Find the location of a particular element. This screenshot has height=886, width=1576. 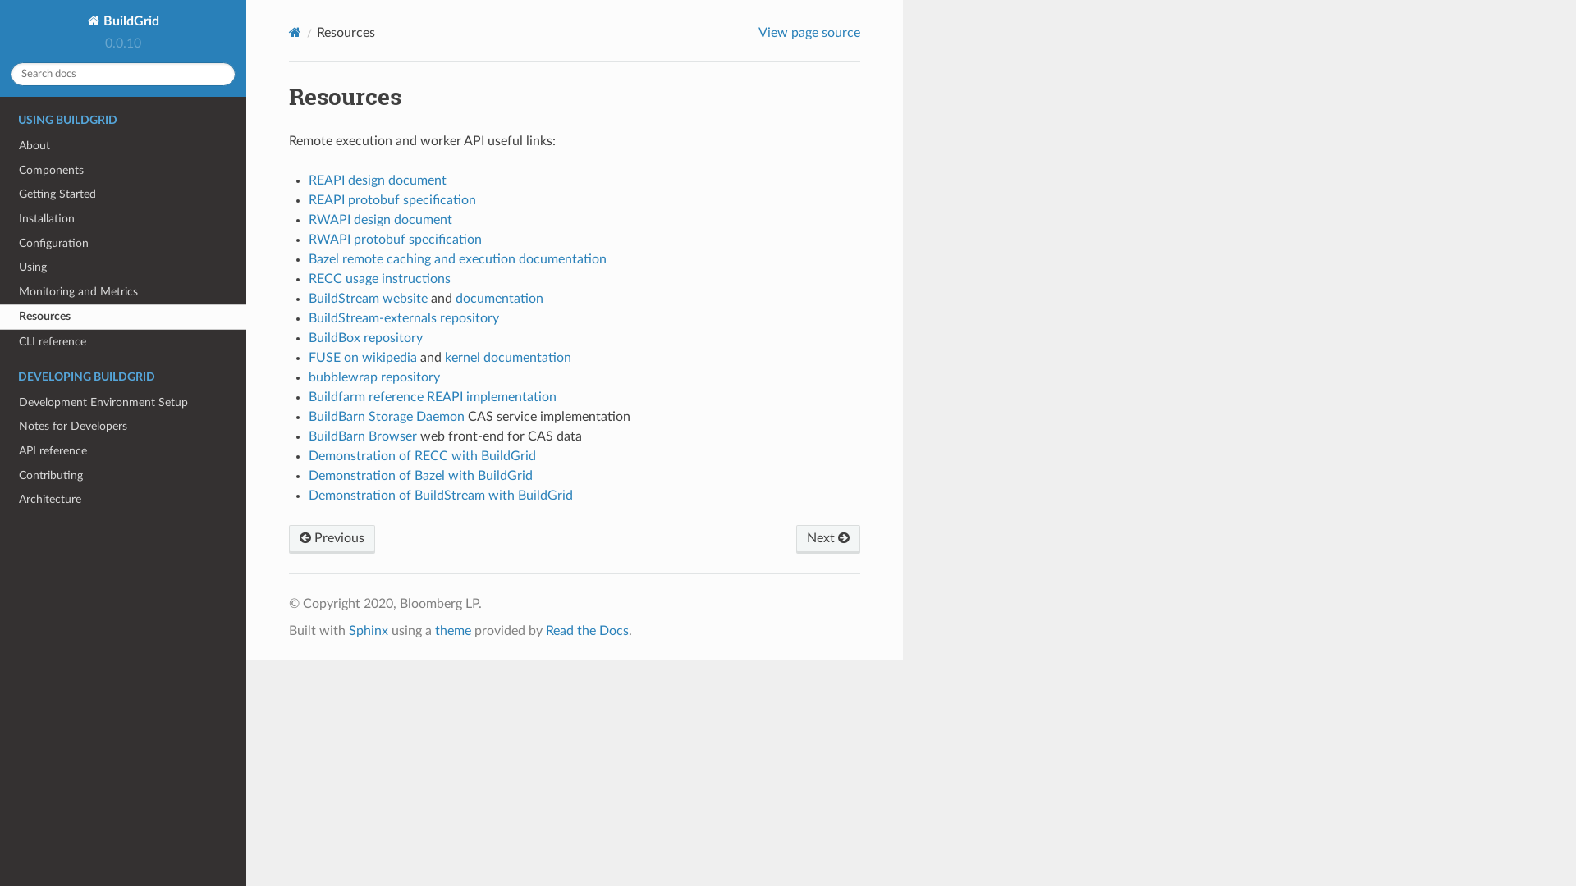

RECC usage instructions is located at coordinates (379, 279).